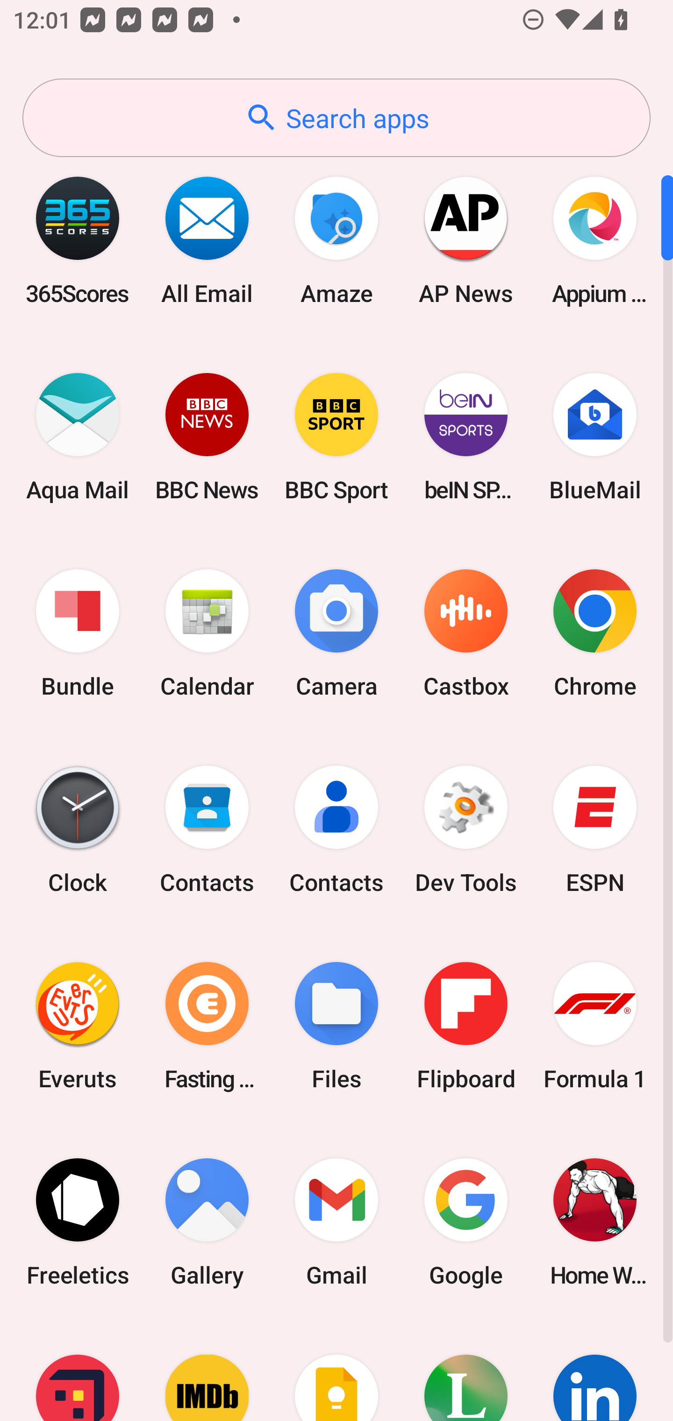  Describe the element at coordinates (336, 1371) in the screenshot. I see `Keep Notes` at that location.